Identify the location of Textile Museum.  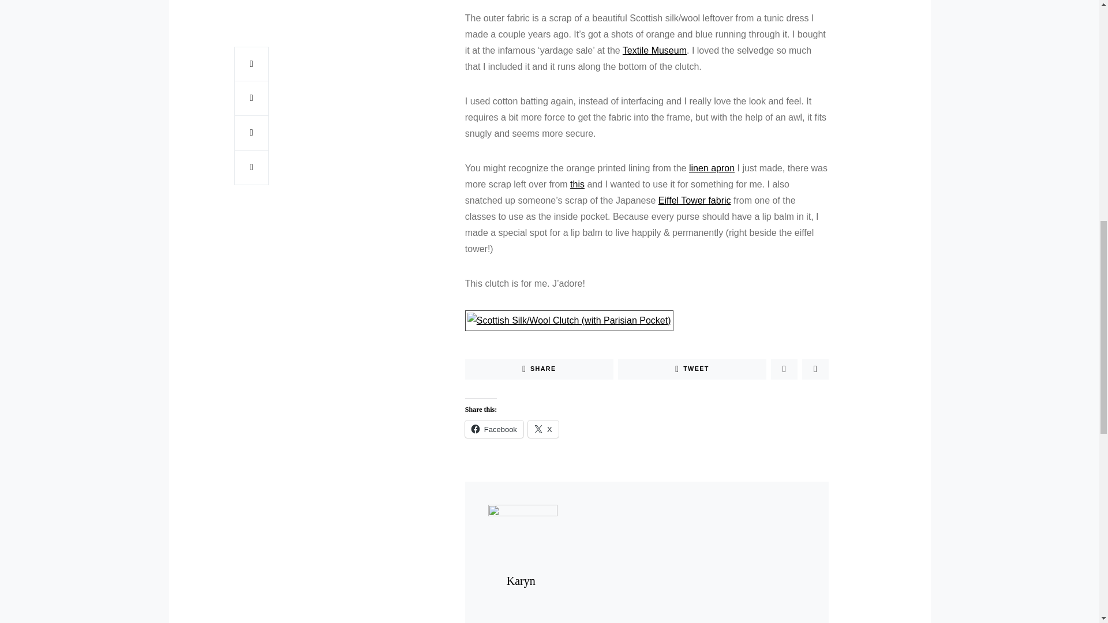
(654, 50).